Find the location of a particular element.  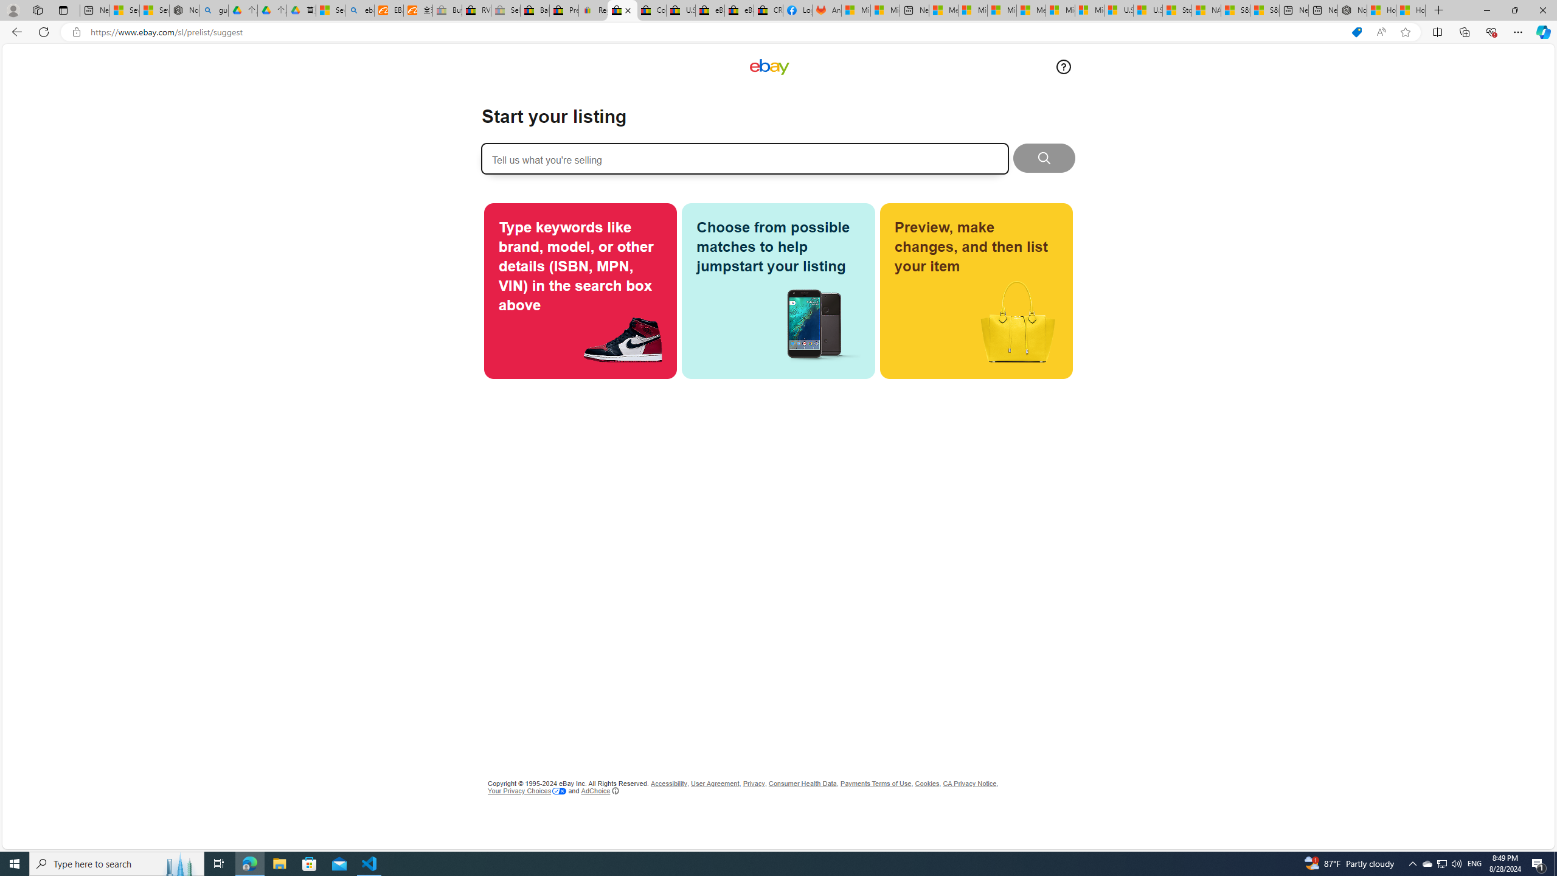

Press Room - eBay Inc. is located at coordinates (564, 10).